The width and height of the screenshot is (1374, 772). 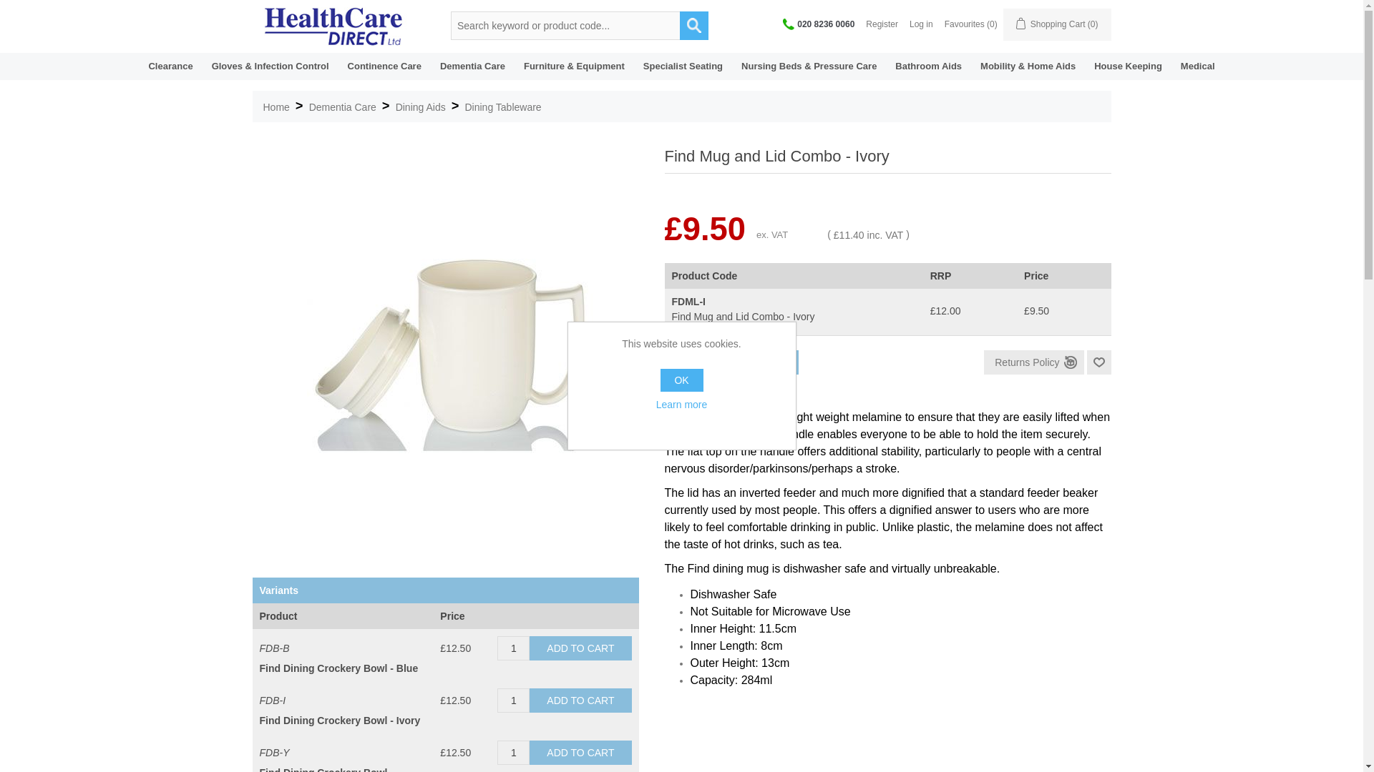 I want to click on 020 8236 0060, so click(x=819, y=24).